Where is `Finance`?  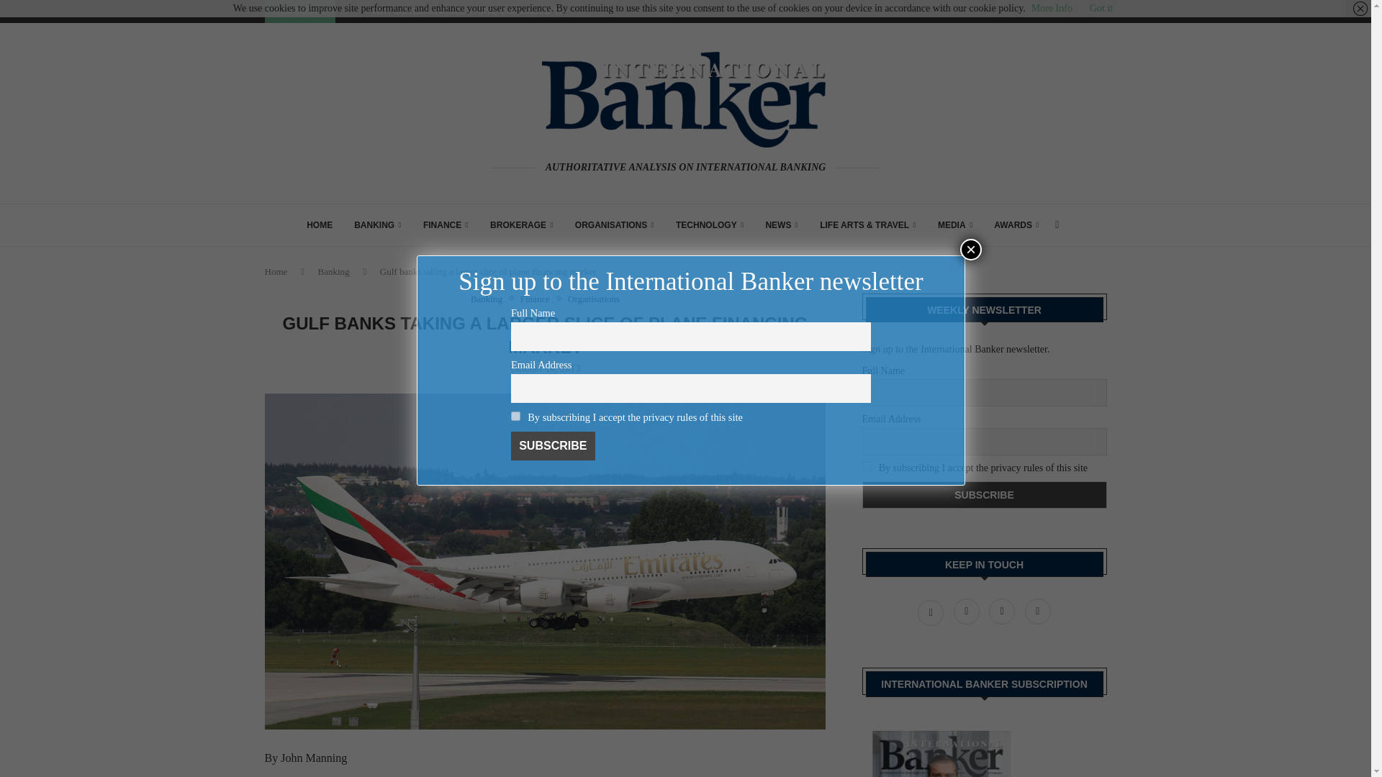
Finance is located at coordinates (538, 299).